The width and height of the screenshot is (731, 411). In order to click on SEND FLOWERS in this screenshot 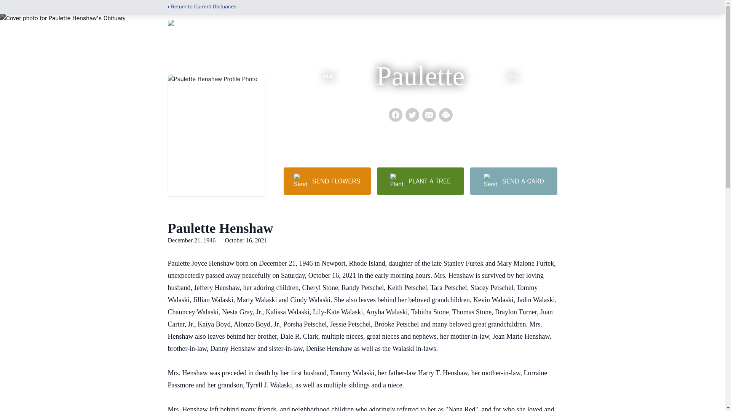, I will do `click(327, 181)`.